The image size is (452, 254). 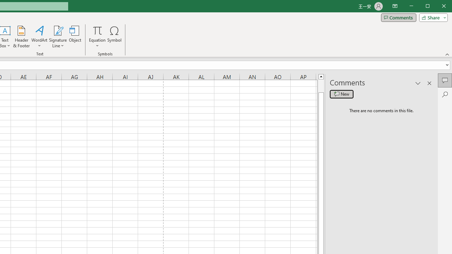 I want to click on Search, so click(x=445, y=95).